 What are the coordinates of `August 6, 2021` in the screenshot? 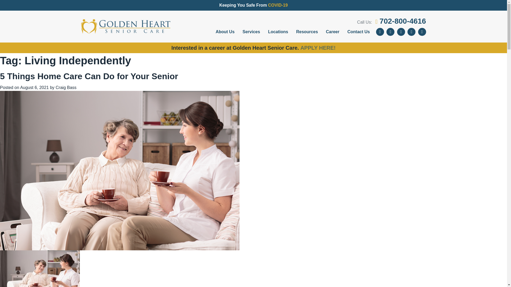 It's located at (35, 87).